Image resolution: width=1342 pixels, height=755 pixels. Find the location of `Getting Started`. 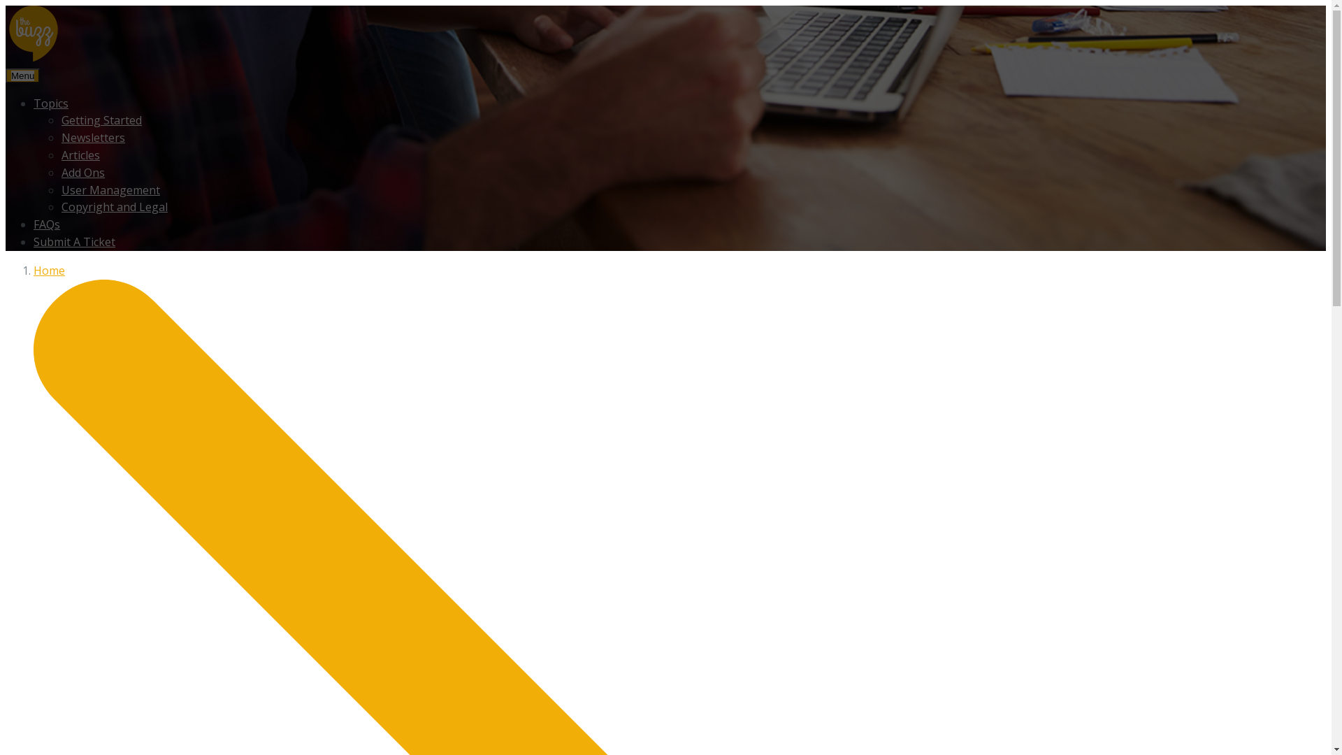

Getting Started is located at coordinates (102, 120).